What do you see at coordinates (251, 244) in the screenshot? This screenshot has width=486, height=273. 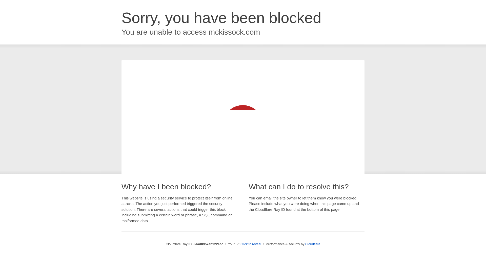 I see `Click to reveal` at bounding box center [251, 244].